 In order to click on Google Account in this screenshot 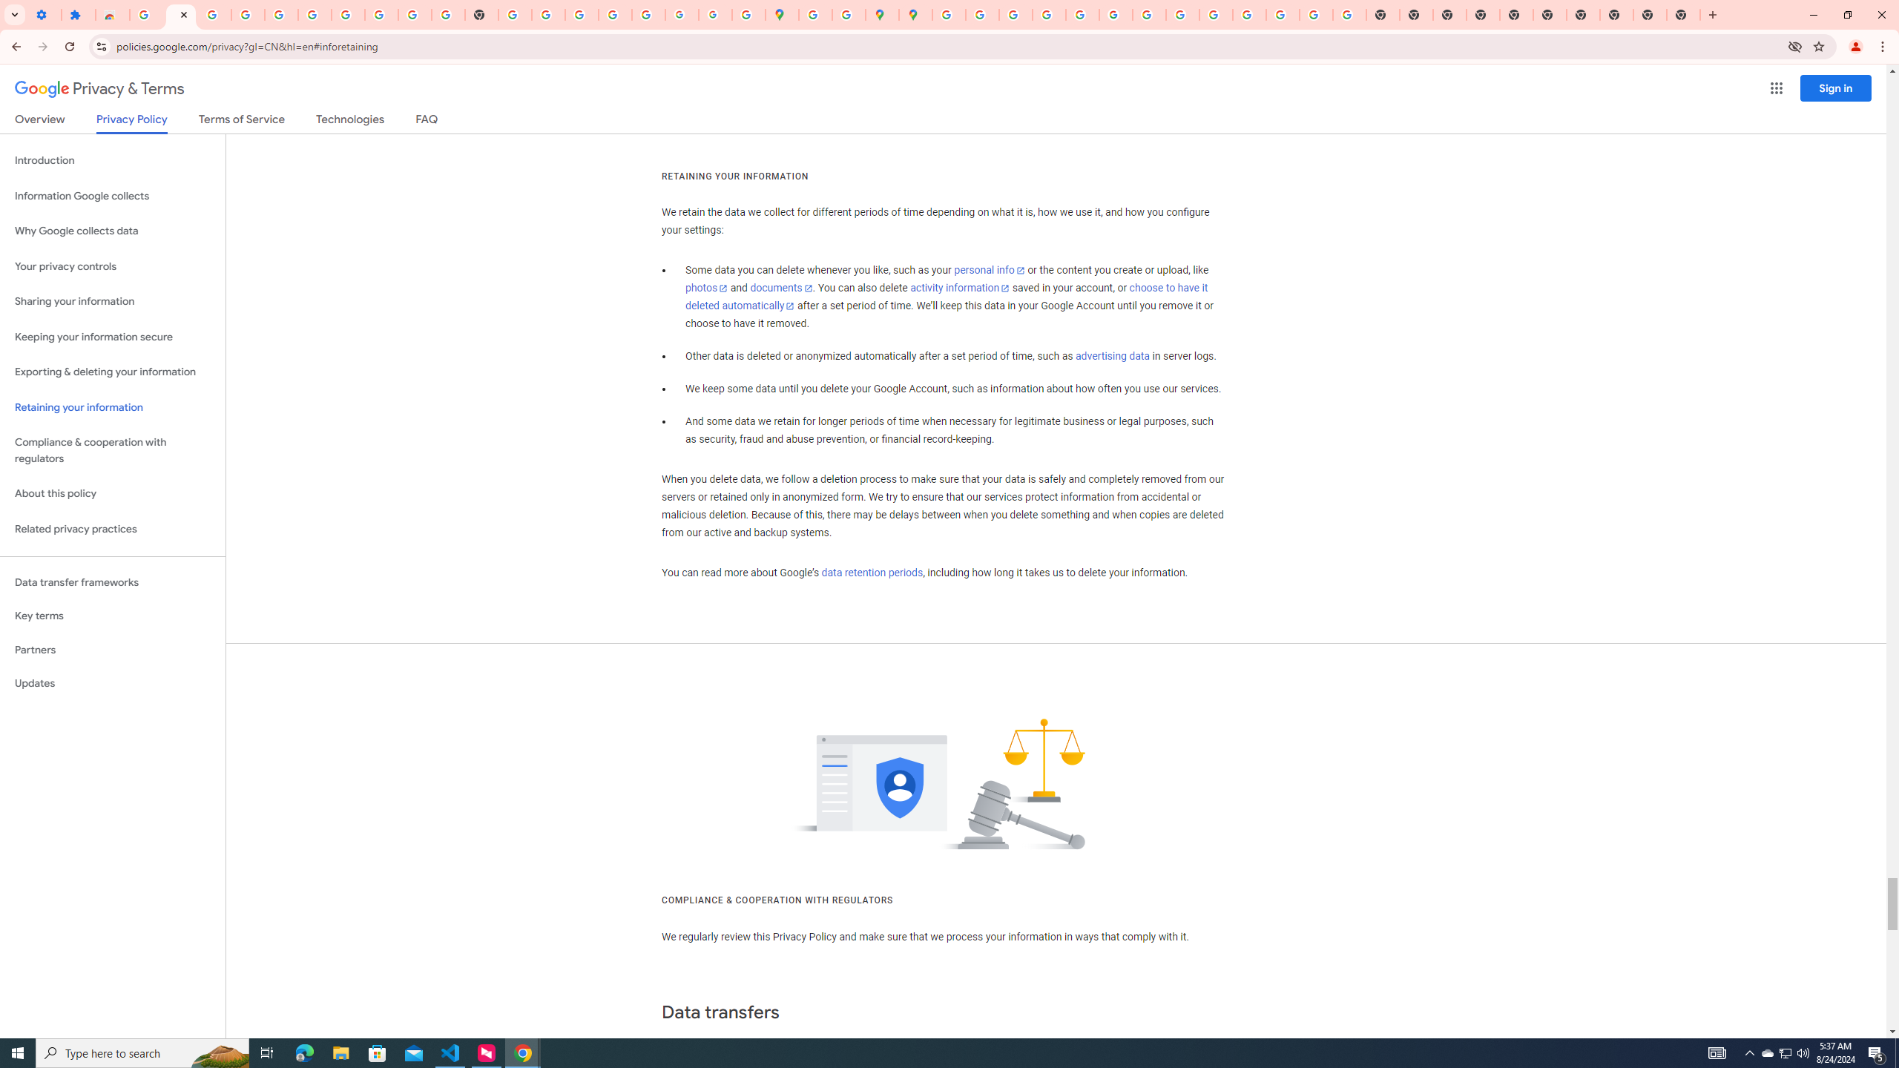, I will do `click(381, 15)`.